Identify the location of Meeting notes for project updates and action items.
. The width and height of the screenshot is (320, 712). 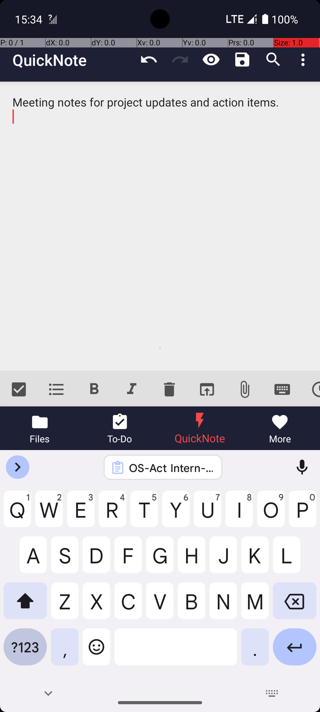
(160, 226).